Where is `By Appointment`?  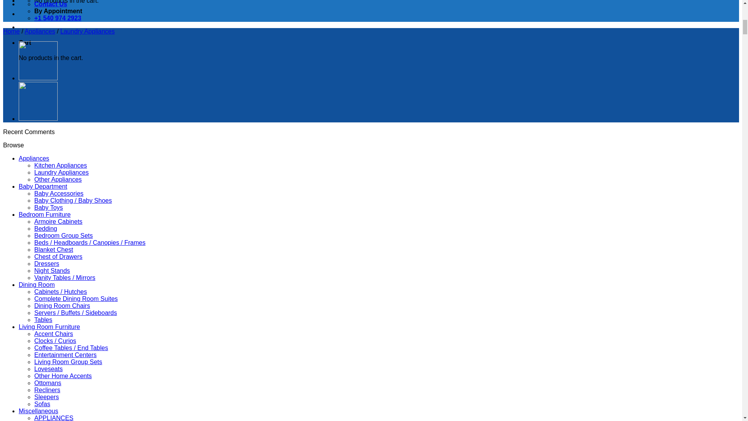
By Appointment is located at coordinates (58, 11).